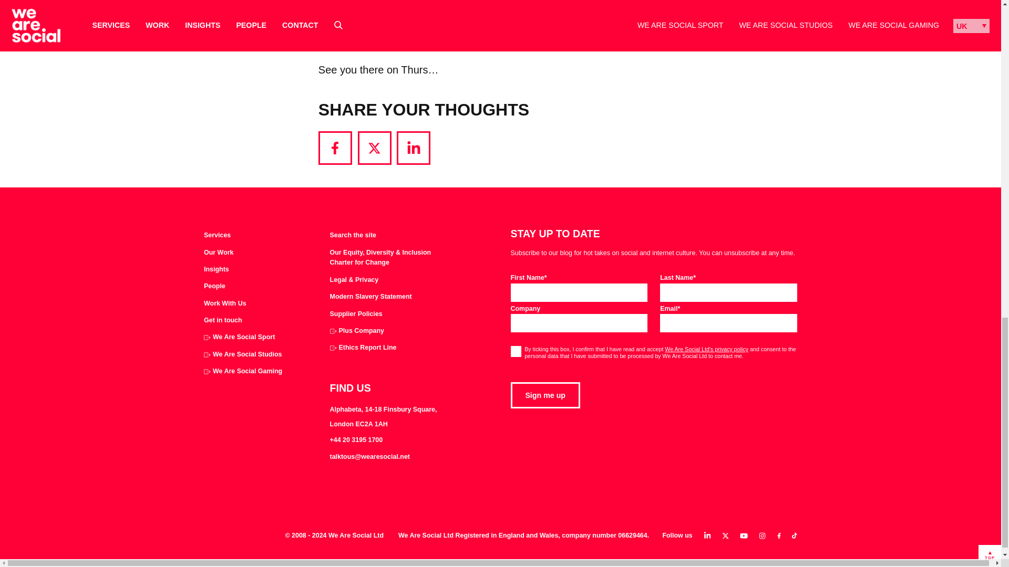 The height and width of the screenshot is (567, 1009). What do you see at coordinates (370, 297) in the screenshot?
I see `Modern Slavery Statement` at bounding box center [370, 297].